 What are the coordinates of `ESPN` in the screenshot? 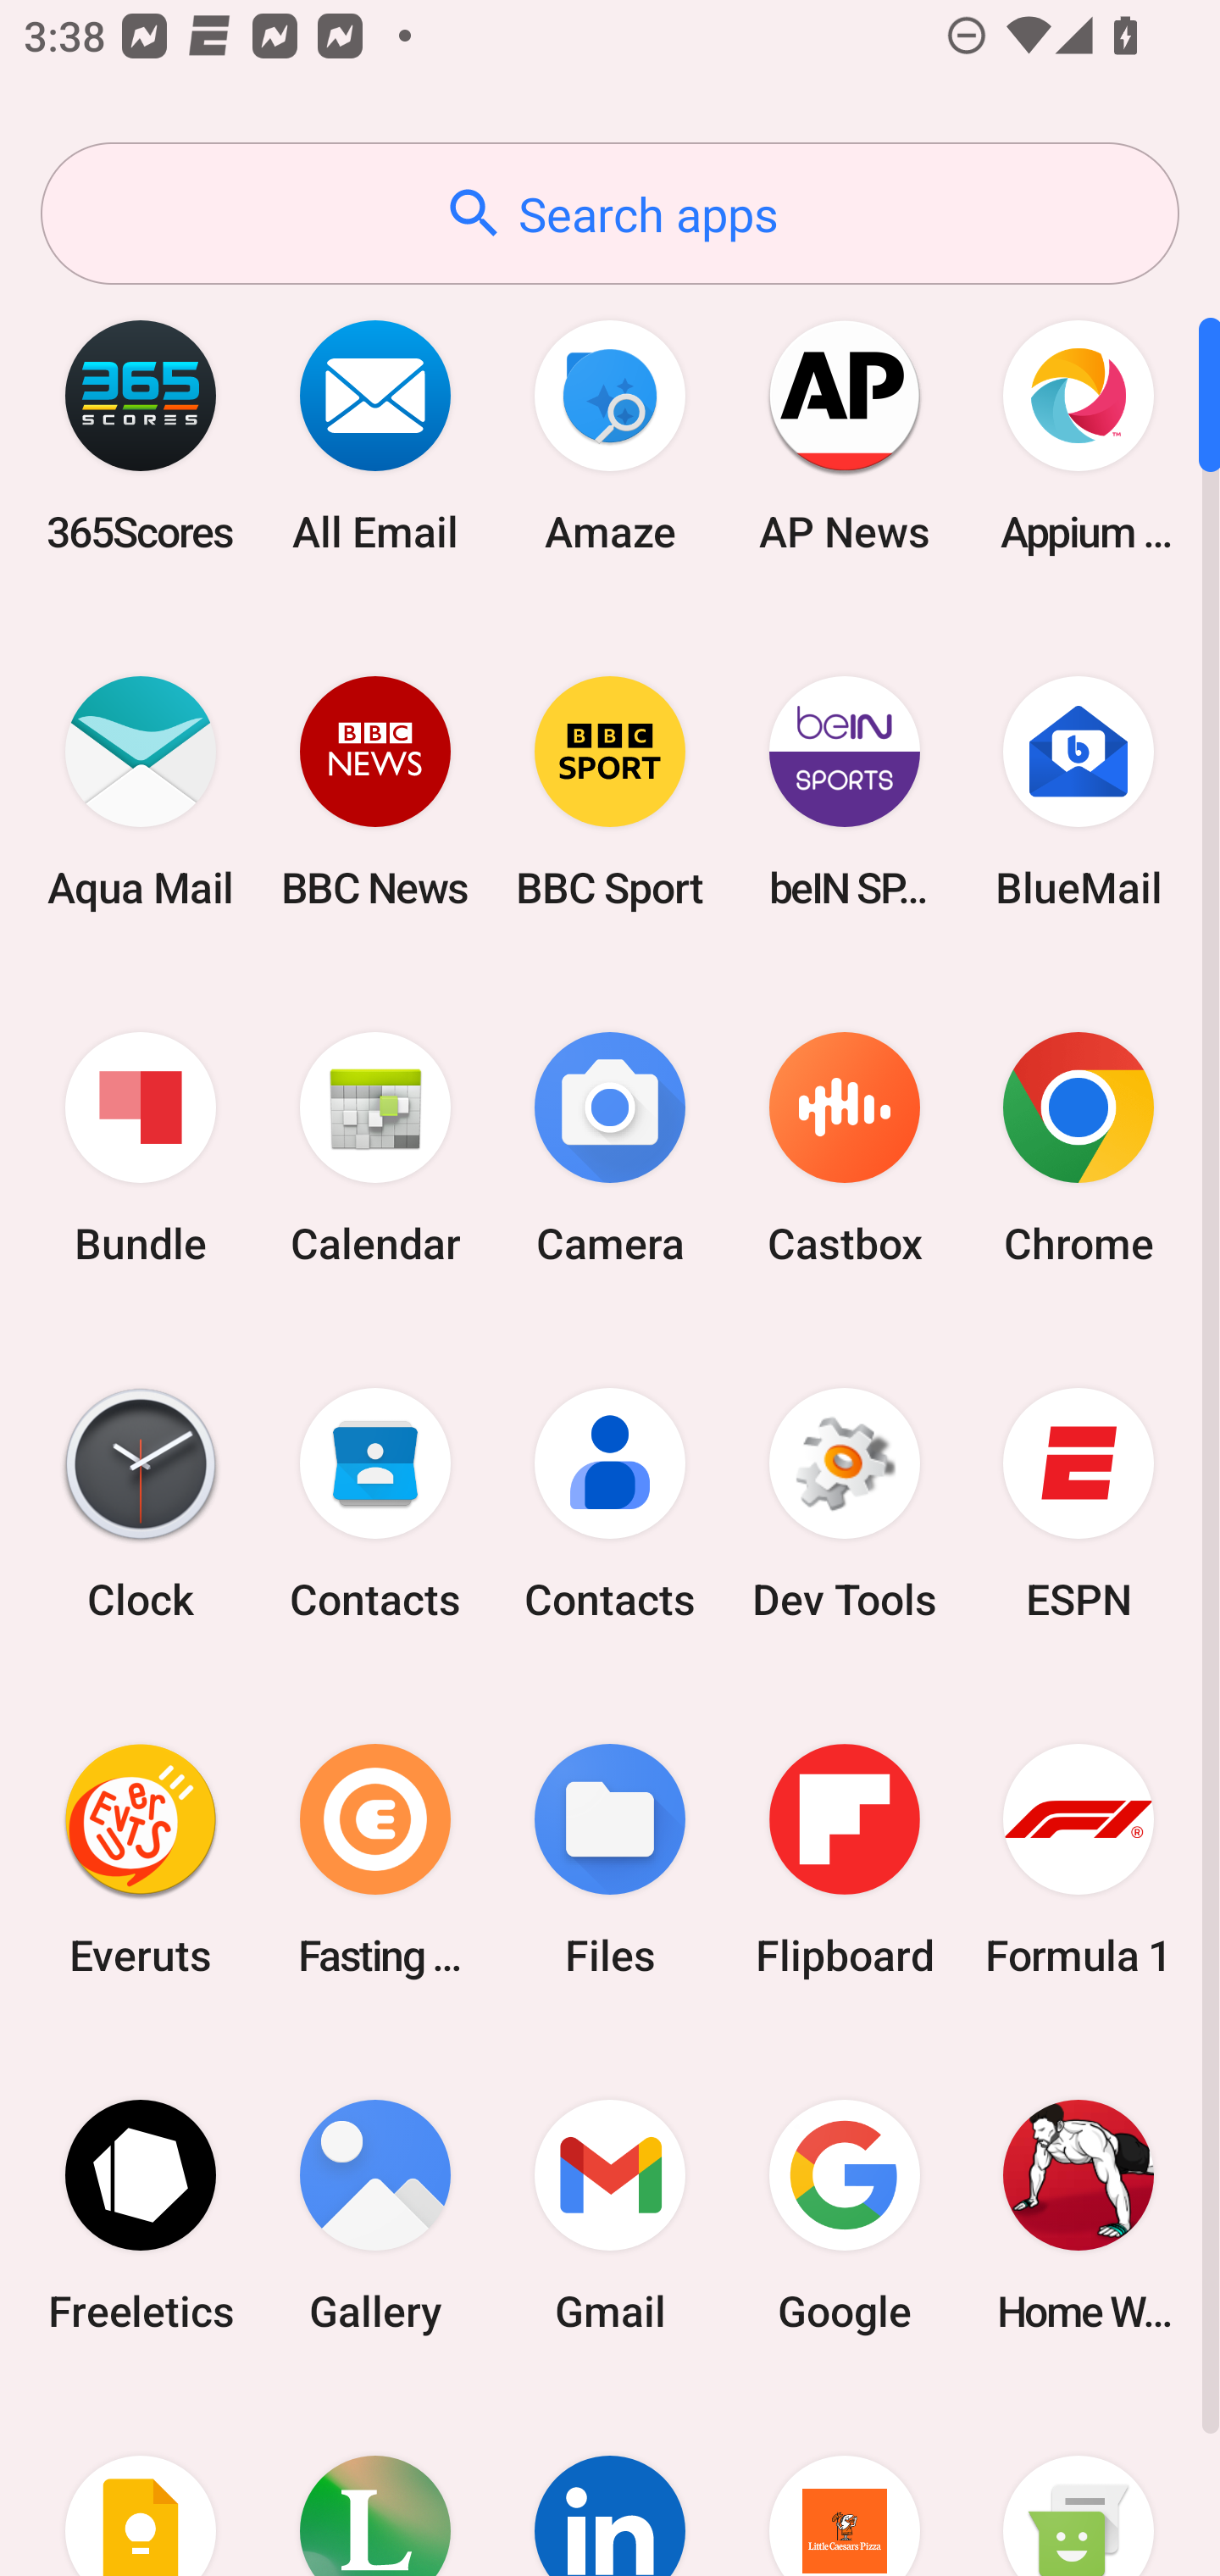 It's located at (1079, 1504).